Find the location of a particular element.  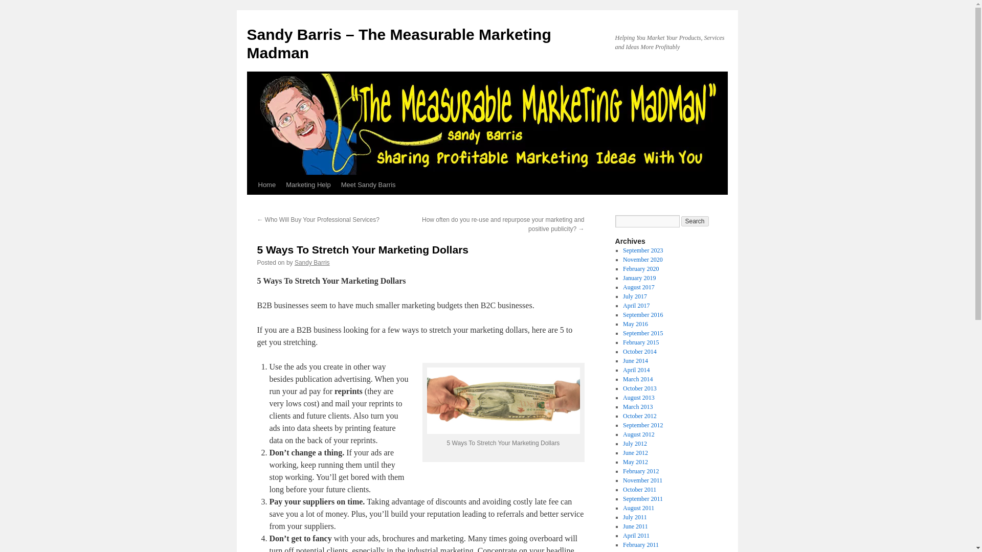

November 2020 is located at coordinates (642, 260).